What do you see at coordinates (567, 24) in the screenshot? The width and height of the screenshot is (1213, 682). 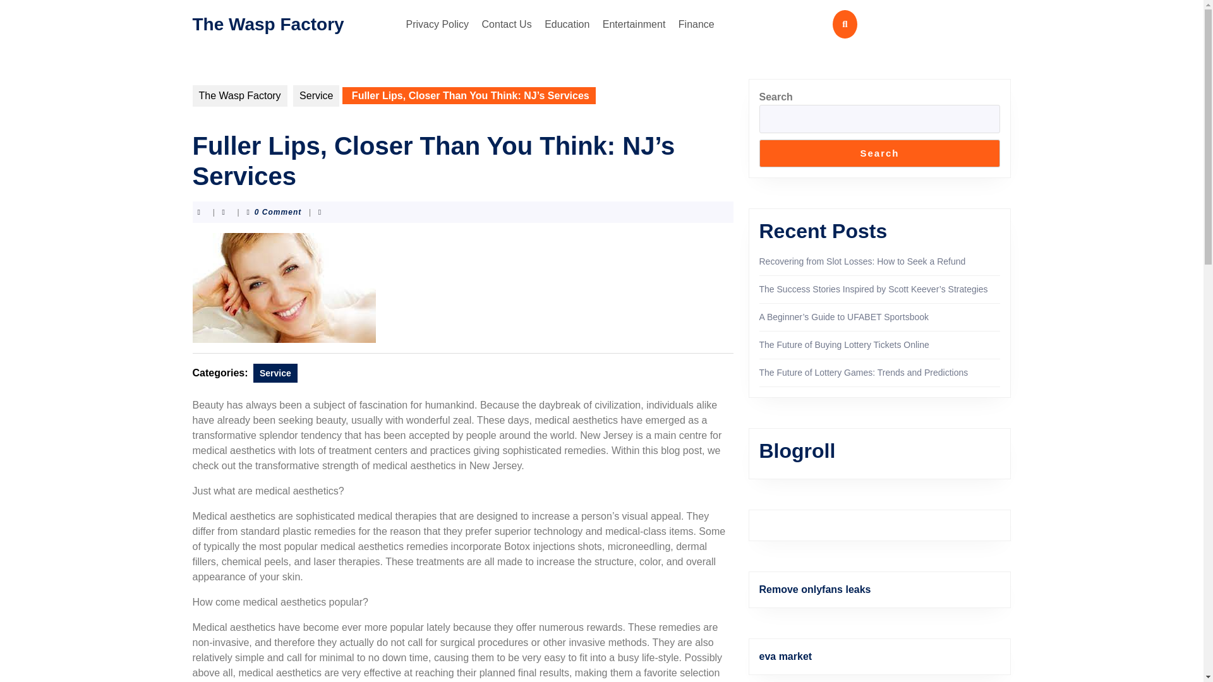 I see `Education` at bounding box center [567, 24].